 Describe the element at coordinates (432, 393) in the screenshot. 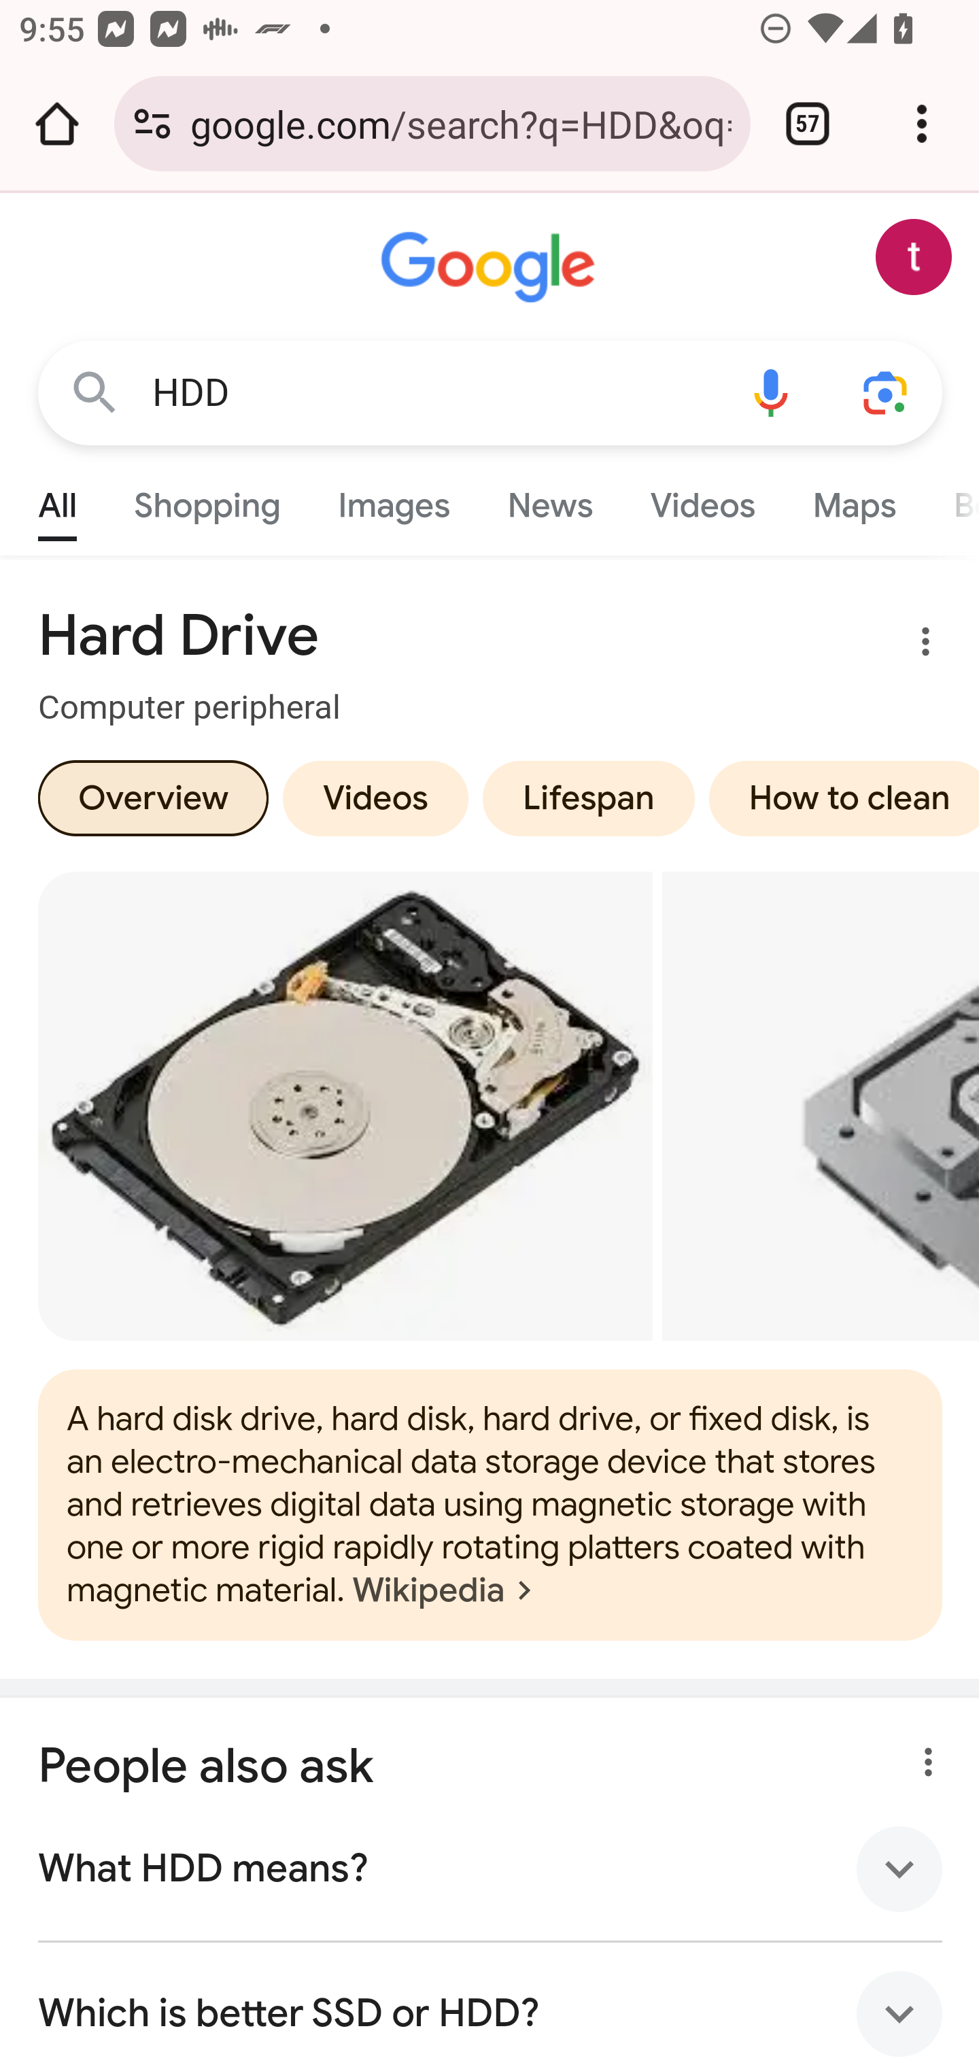

I see `HDD` at that location.